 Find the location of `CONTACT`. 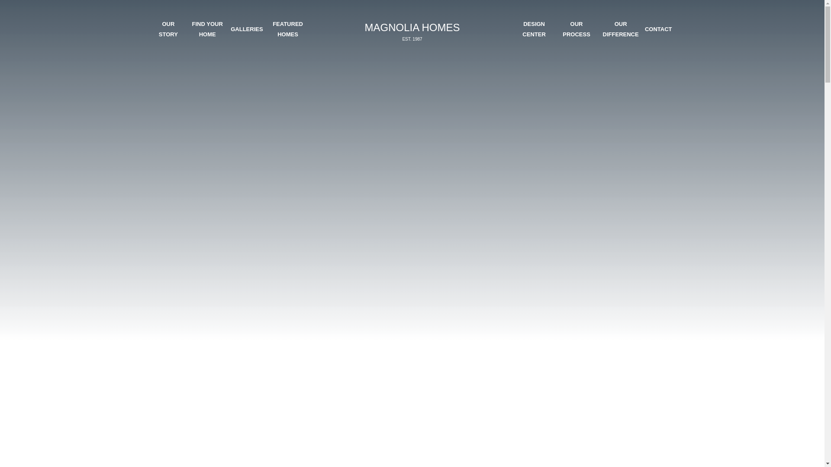

CONTACT is located at coordinates (658, 29).